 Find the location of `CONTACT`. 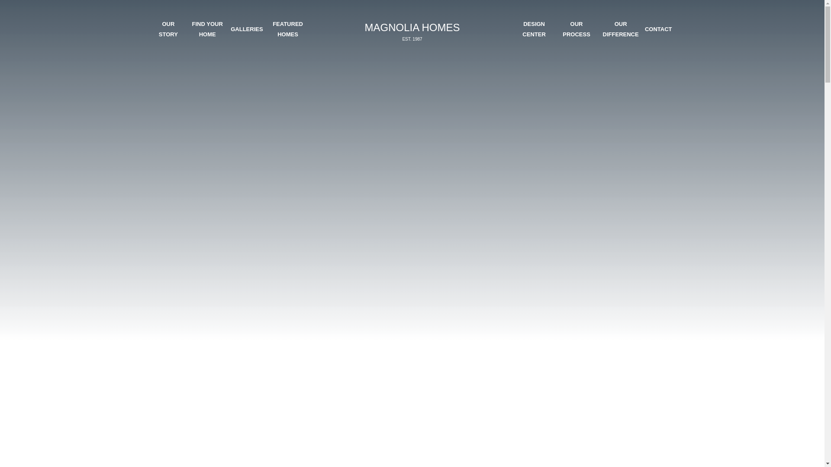

CONTACT is located at coordinates (658, 29).